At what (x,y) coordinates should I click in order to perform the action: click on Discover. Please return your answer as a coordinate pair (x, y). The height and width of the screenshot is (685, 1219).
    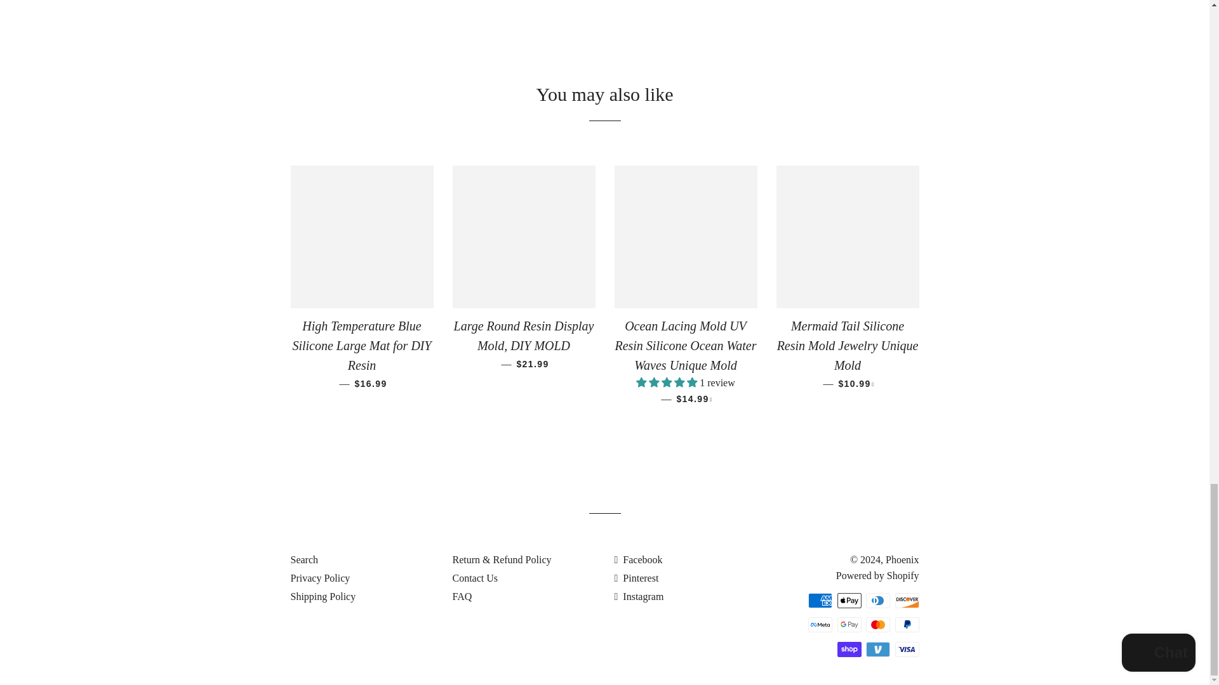
    Looking at the image, I should click on (907, 601).